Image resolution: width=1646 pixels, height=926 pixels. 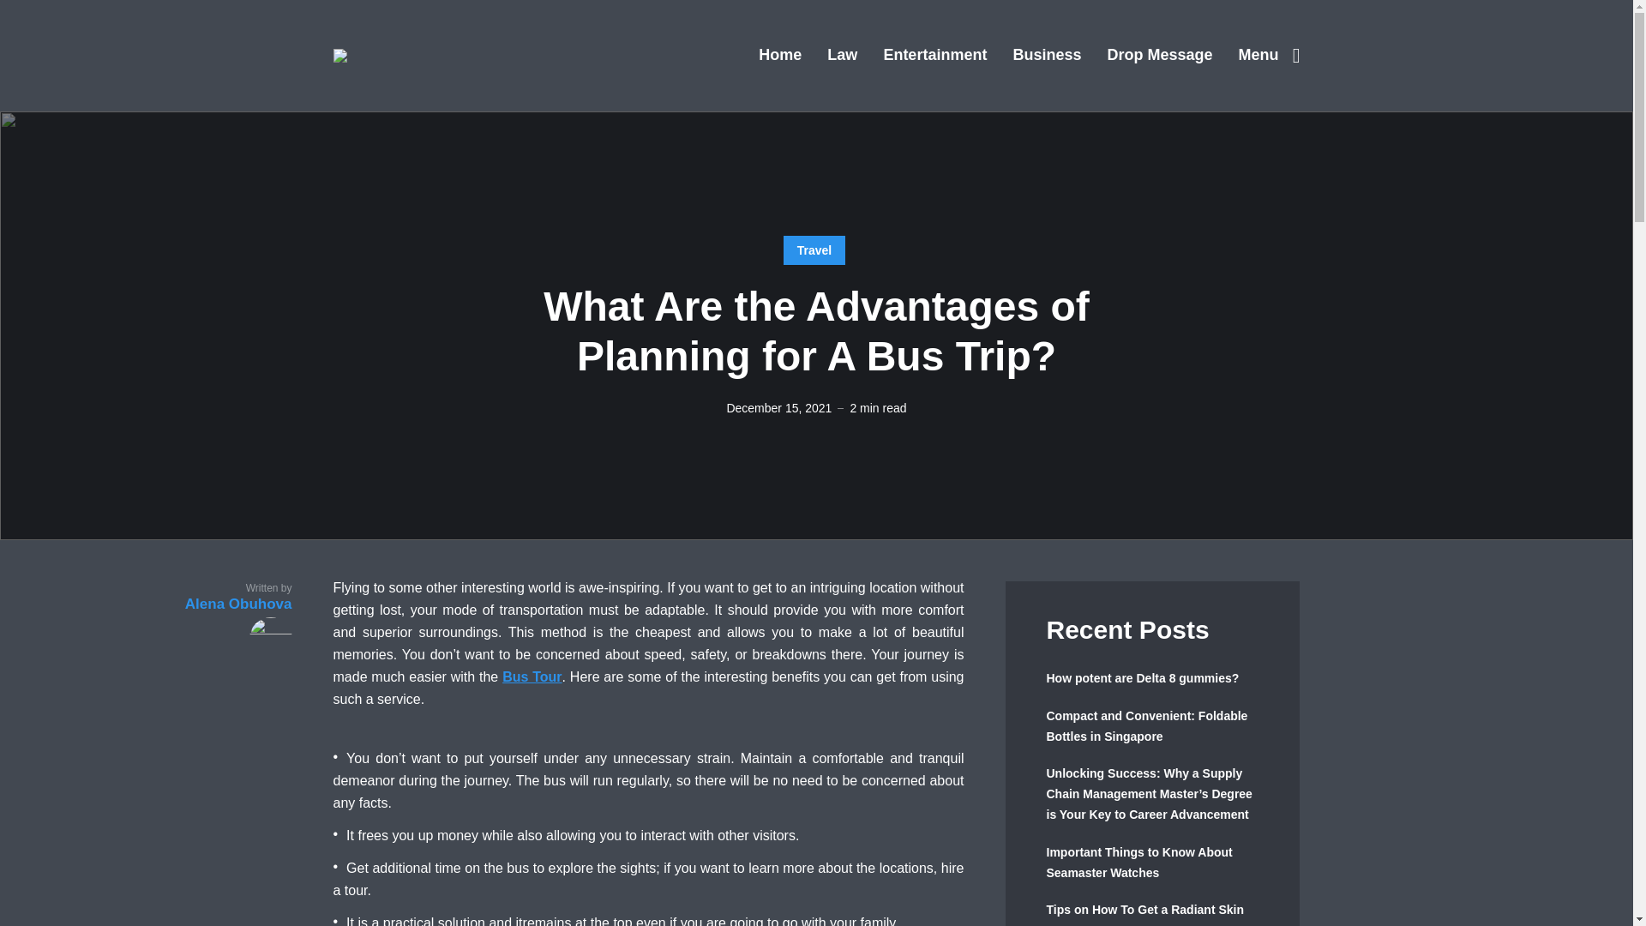 What do you see at coordinates (1152, 863) in the screenshot?
I see `Important Things to Know About Seamaster Watches` at bounding box center [1152, 863].